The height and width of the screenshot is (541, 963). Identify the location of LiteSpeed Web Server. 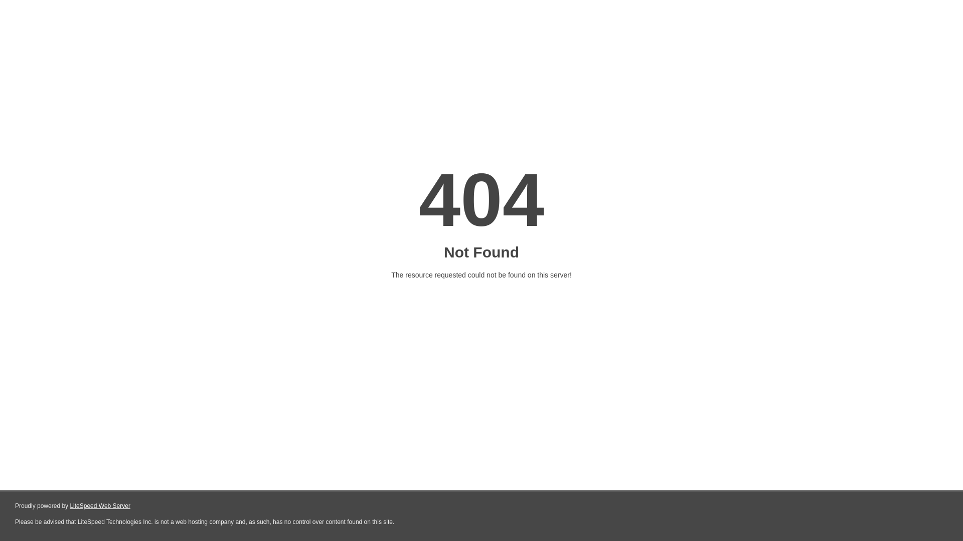
(100, 506).